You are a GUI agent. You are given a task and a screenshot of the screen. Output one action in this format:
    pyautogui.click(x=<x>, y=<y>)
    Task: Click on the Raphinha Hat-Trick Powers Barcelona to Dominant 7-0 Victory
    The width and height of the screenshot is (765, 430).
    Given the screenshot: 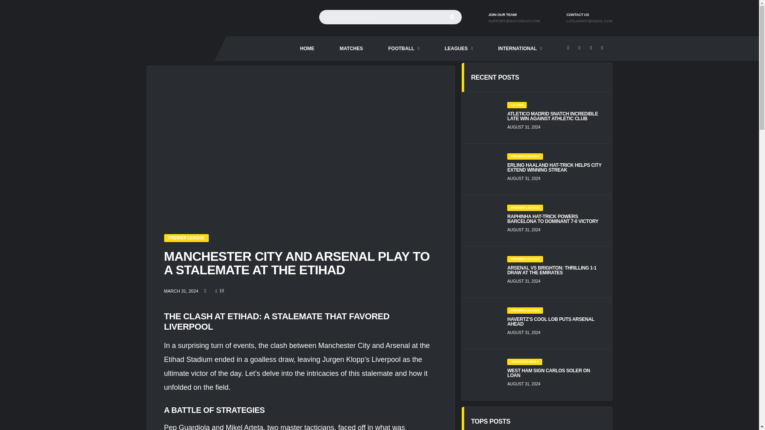 What is the action you would take?
    pyautogui.click(x=555, y=219)
    